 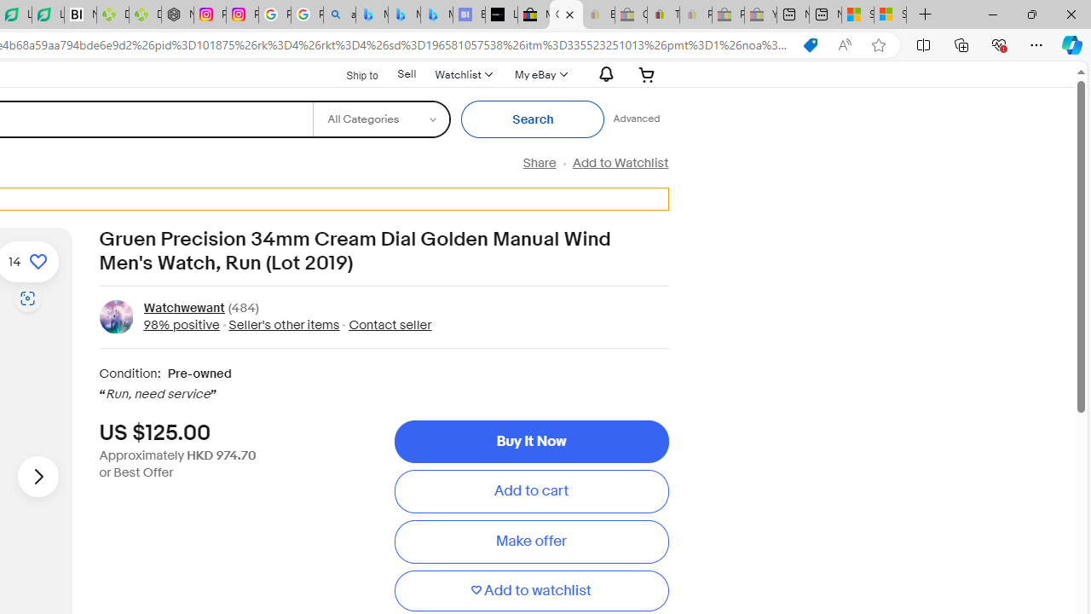 I want to click on Nordace - Nordace Edin Collection, so click(x=177, y=15).